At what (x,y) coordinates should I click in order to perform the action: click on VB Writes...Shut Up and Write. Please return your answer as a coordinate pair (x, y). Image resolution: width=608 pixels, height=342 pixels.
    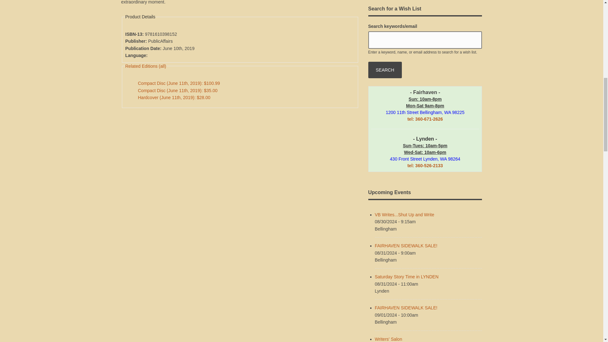
    Looking at the image, I should click on (405, 214).